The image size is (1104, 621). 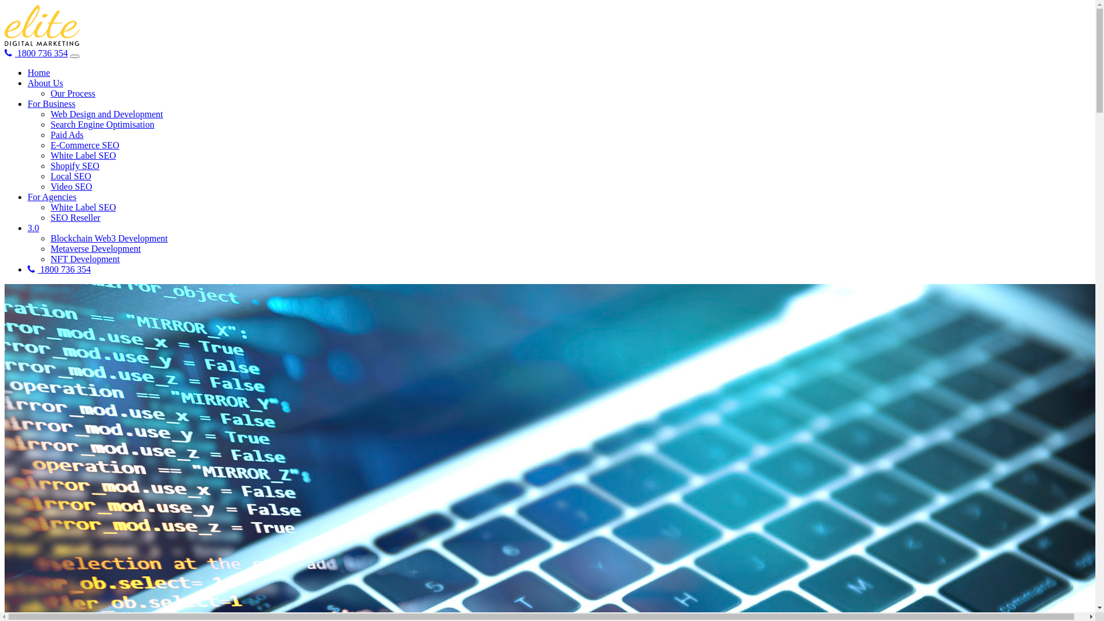 I want to click on About Us, so click(x=45, y=83).